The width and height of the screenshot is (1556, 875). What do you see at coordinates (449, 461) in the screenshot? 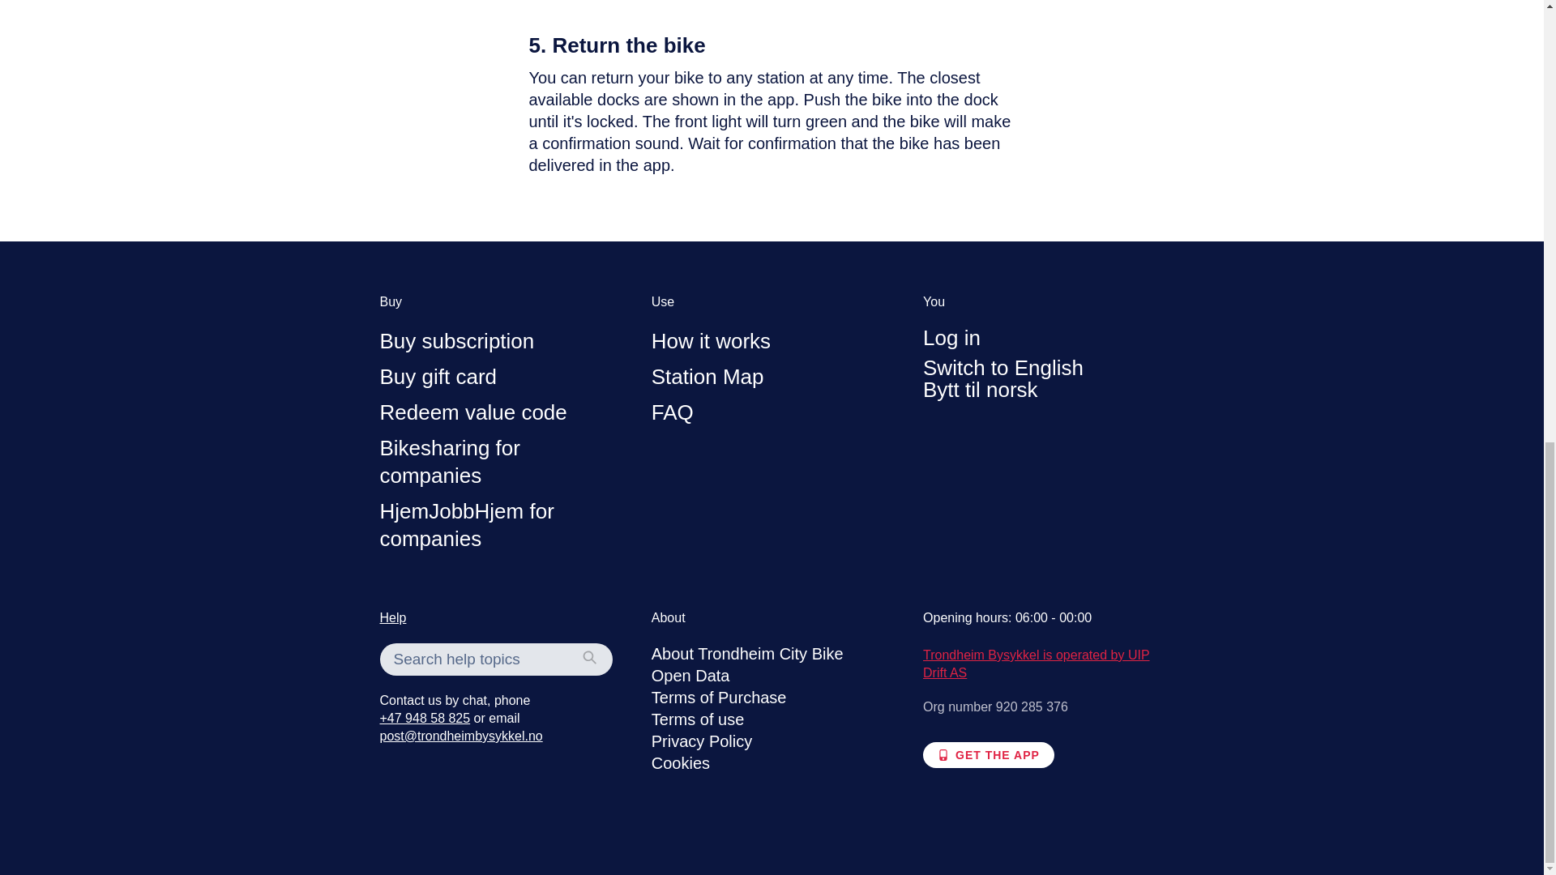
I see `Bikesharing for companies` at bounding box center [449, 461].